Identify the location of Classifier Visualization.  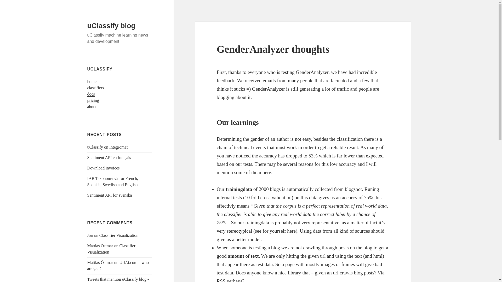
(111, 249).